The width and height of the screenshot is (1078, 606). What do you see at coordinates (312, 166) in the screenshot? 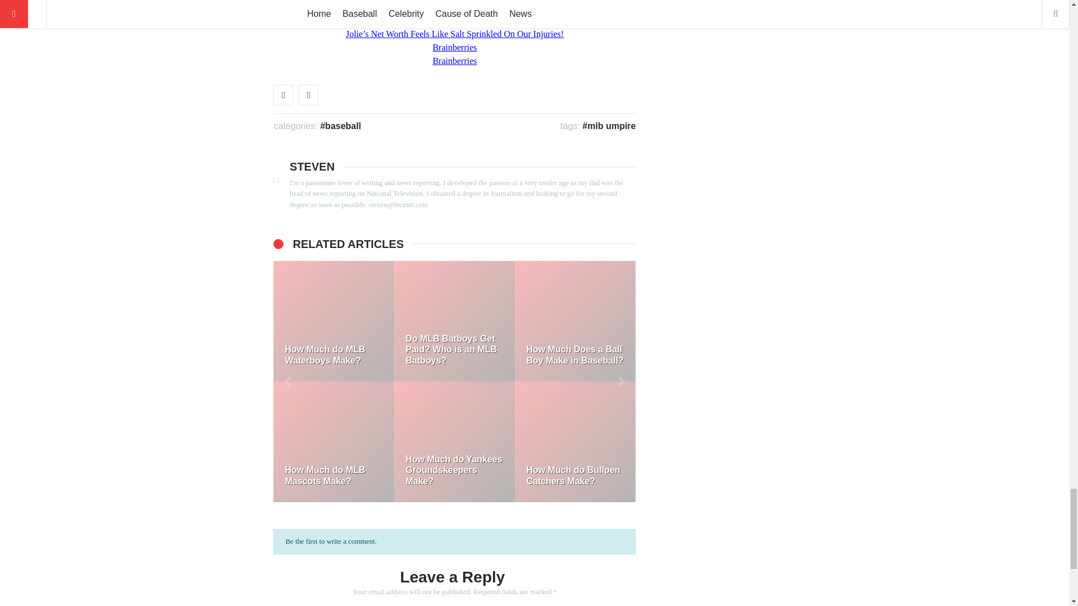
I see `STEVEN` at bounding box center [312, 166].